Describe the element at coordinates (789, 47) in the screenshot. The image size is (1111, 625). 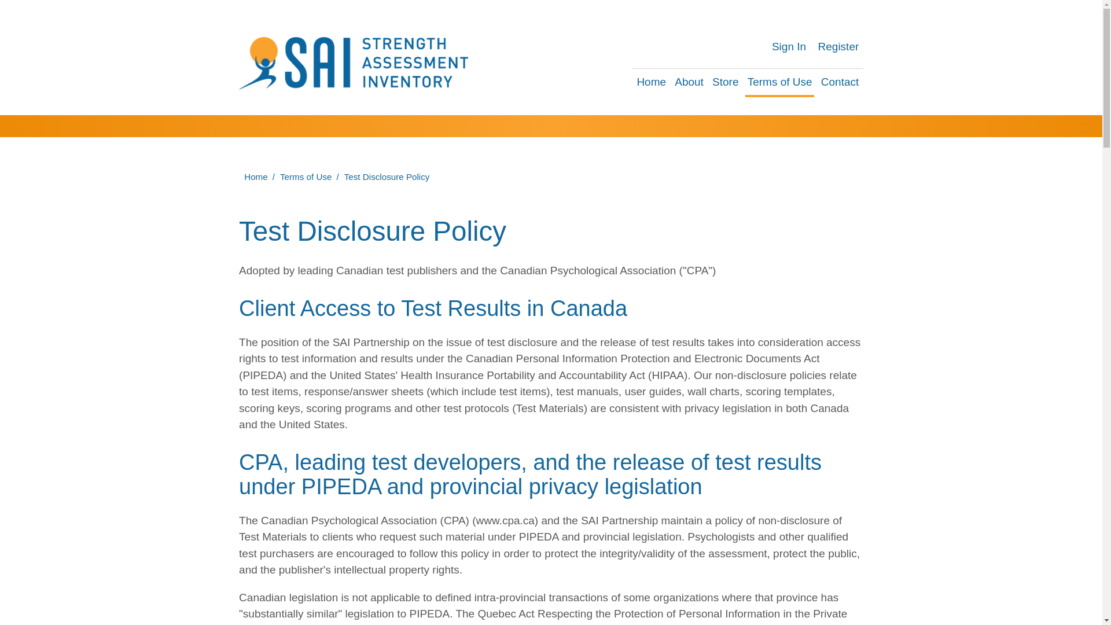
I see `Sign In` at that location.